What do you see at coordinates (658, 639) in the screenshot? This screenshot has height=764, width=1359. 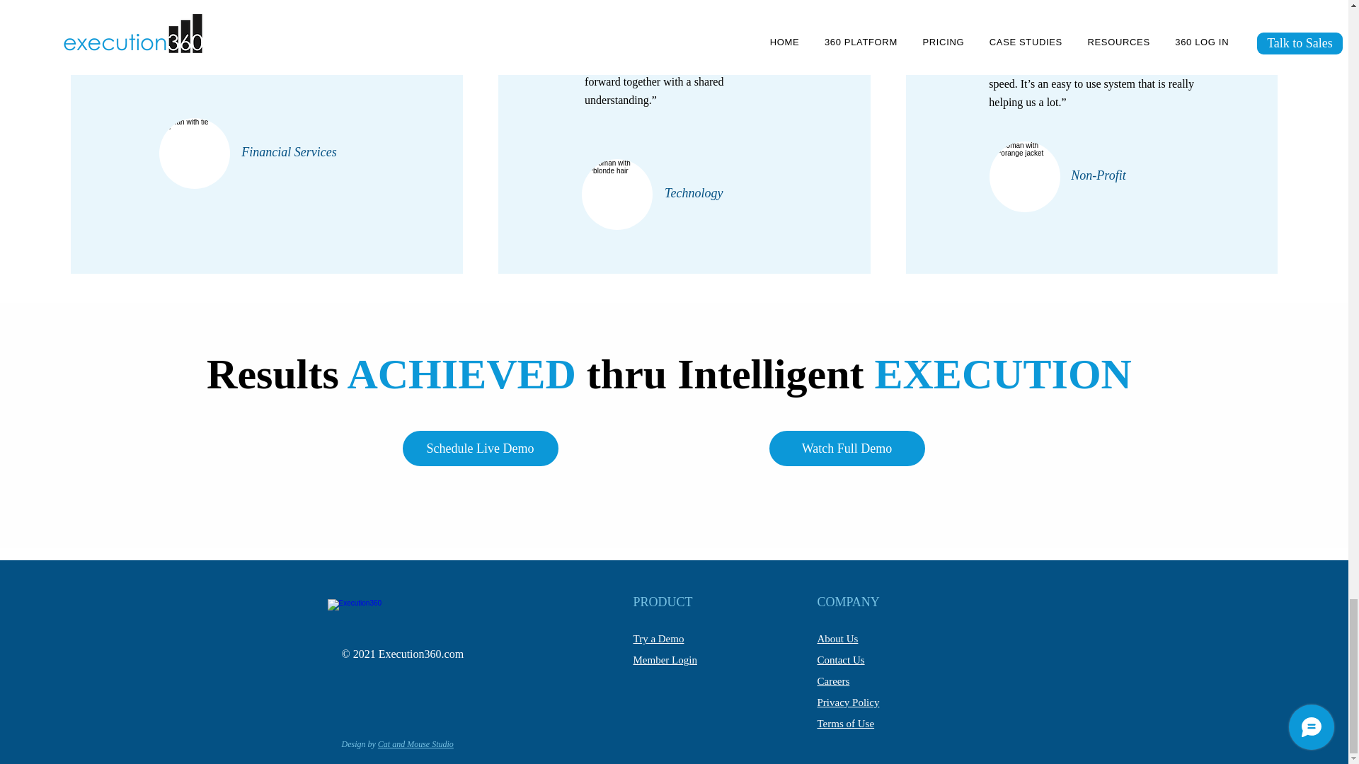 I see `Try a Demo` at bounding box center [658, 639].